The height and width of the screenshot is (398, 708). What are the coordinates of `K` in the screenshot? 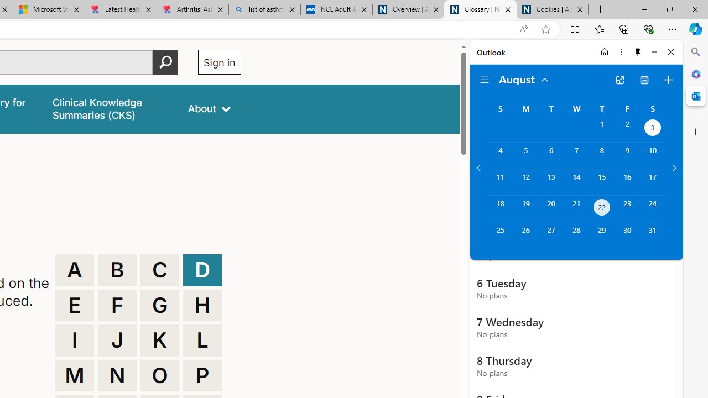 It's located at (160, 341).